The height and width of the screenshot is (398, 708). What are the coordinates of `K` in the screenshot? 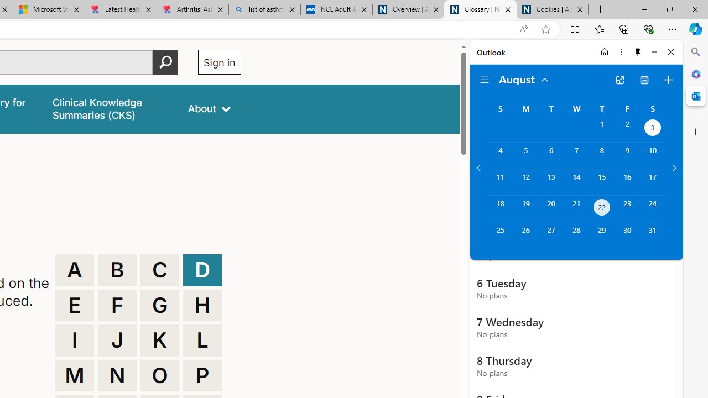 It's located at (160, 341).